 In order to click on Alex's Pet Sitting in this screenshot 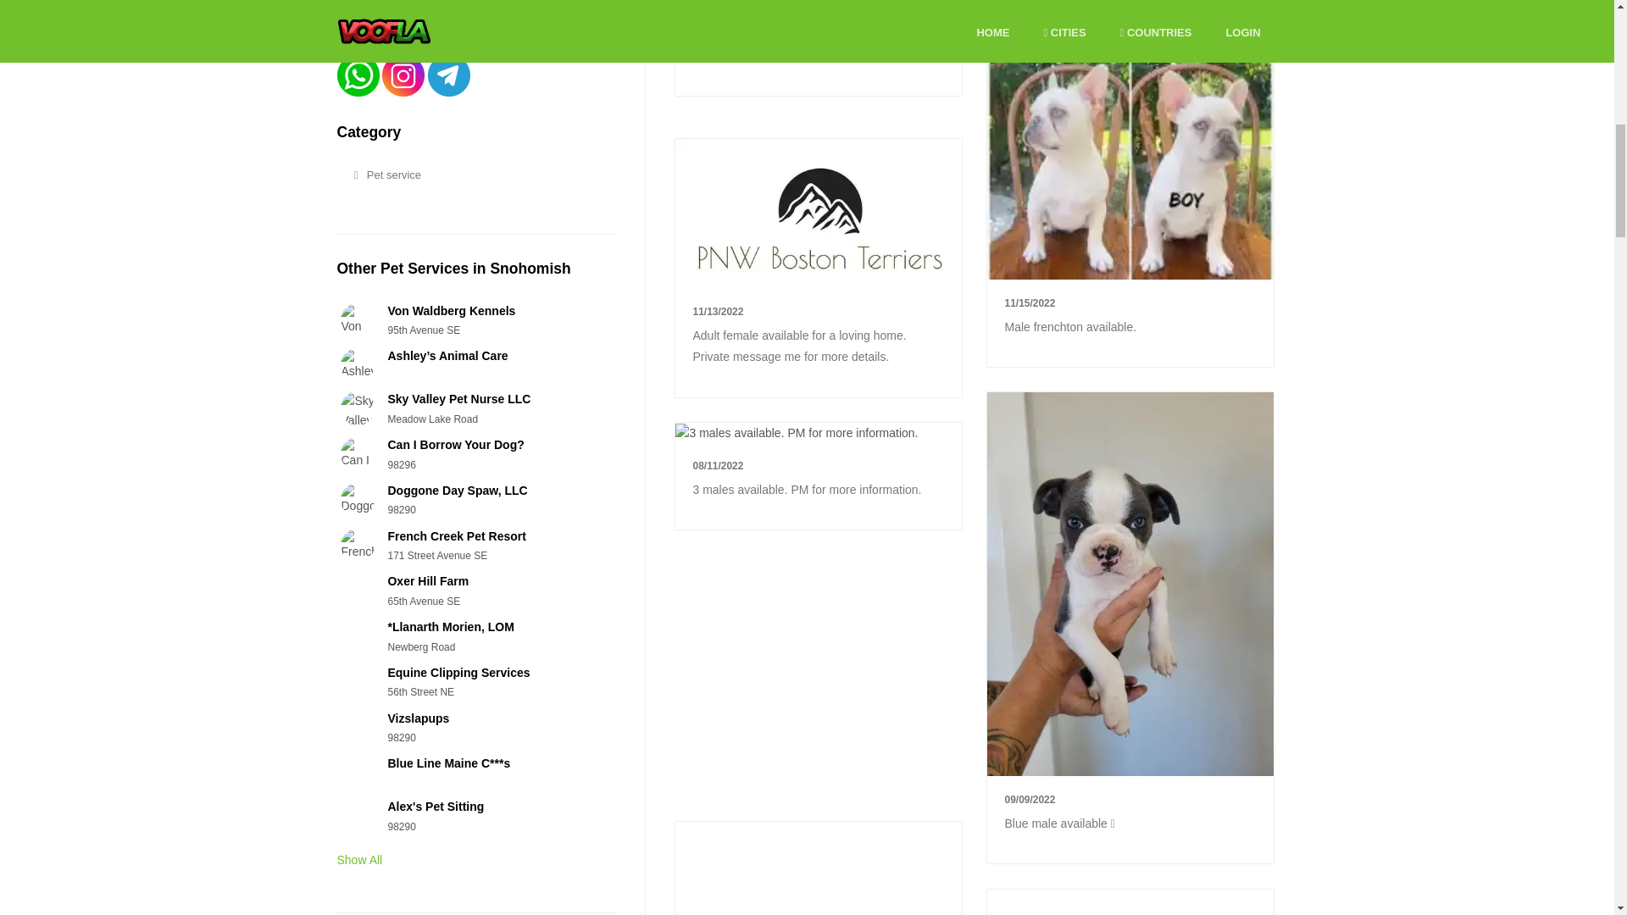, I will do `click(435, 807)`.